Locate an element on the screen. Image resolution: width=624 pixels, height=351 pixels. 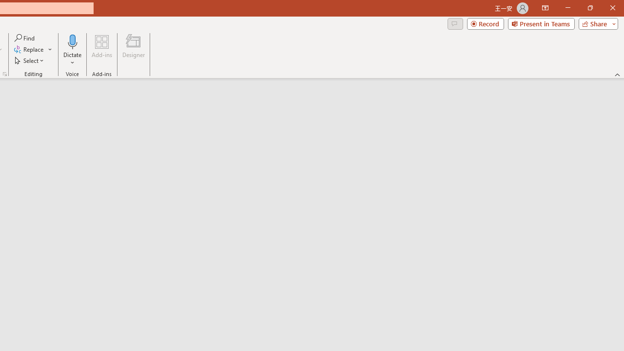
Find... is located at coordinates (25, 38).